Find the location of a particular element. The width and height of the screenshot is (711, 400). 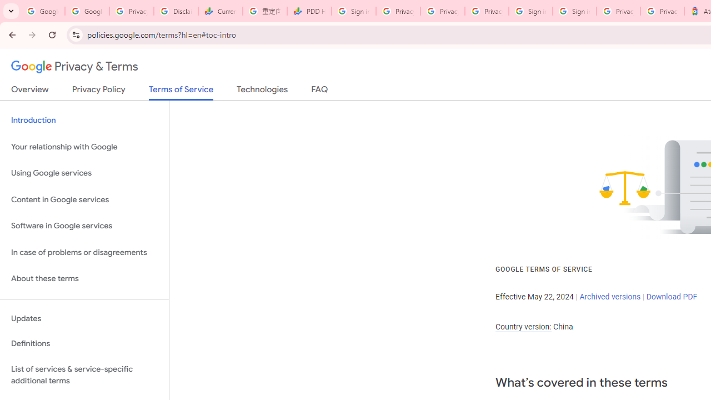

About these terms is located at coordinates (84, 279).